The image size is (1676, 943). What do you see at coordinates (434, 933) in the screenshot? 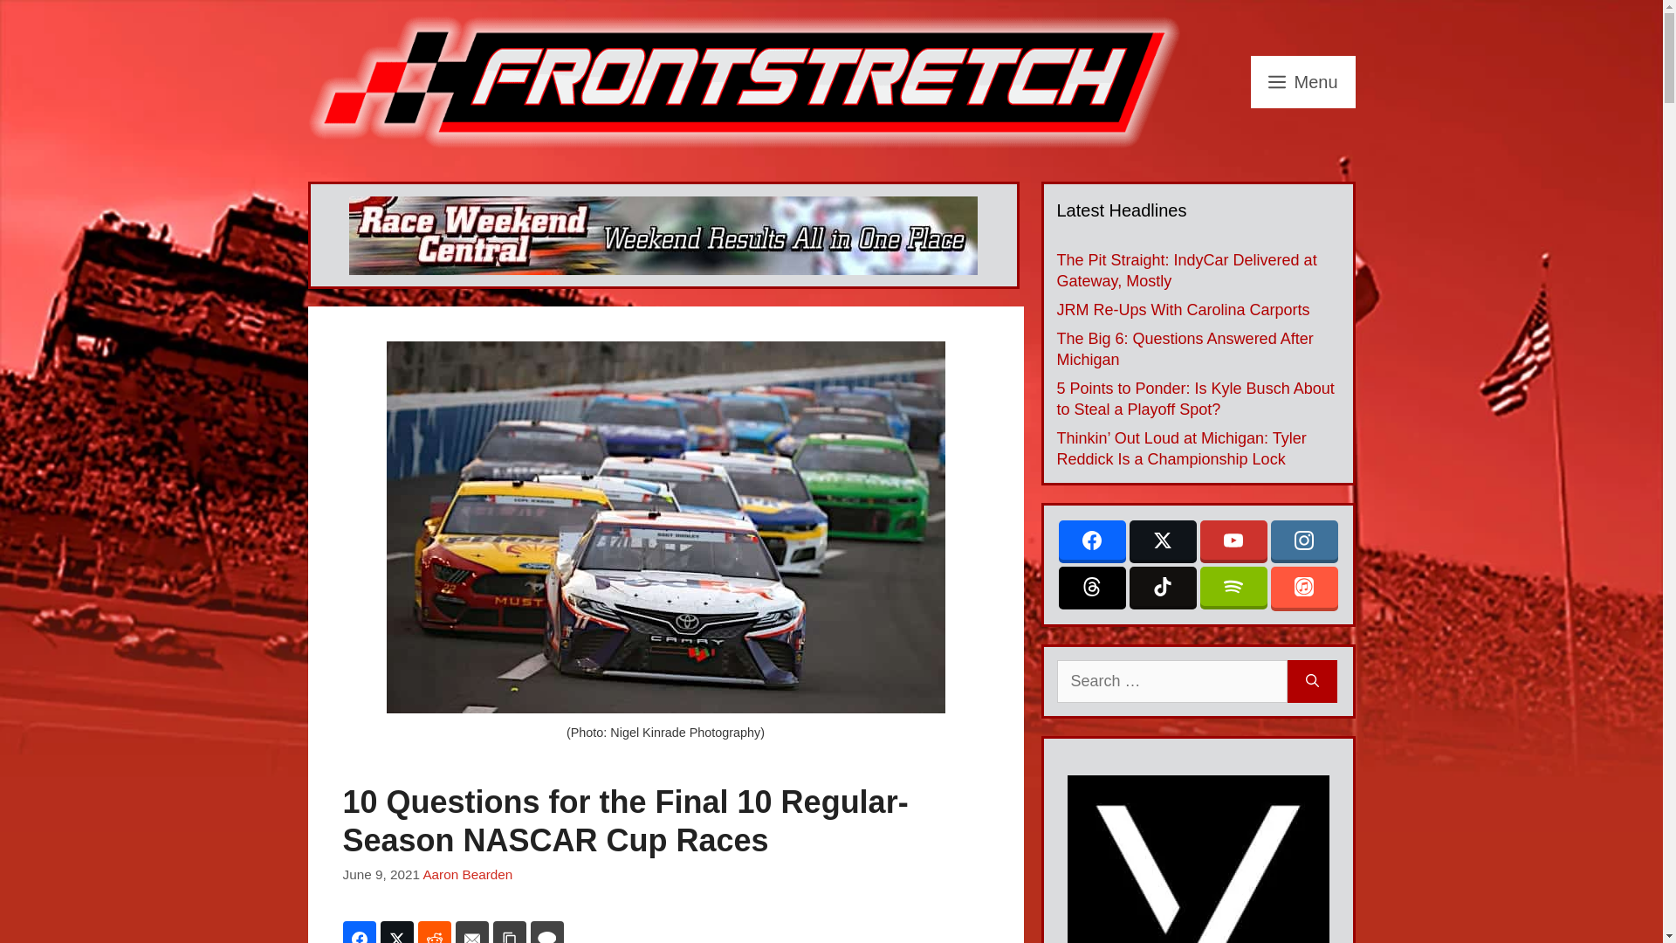
I see `Share on Reddit` at bounding box center [434, 933].